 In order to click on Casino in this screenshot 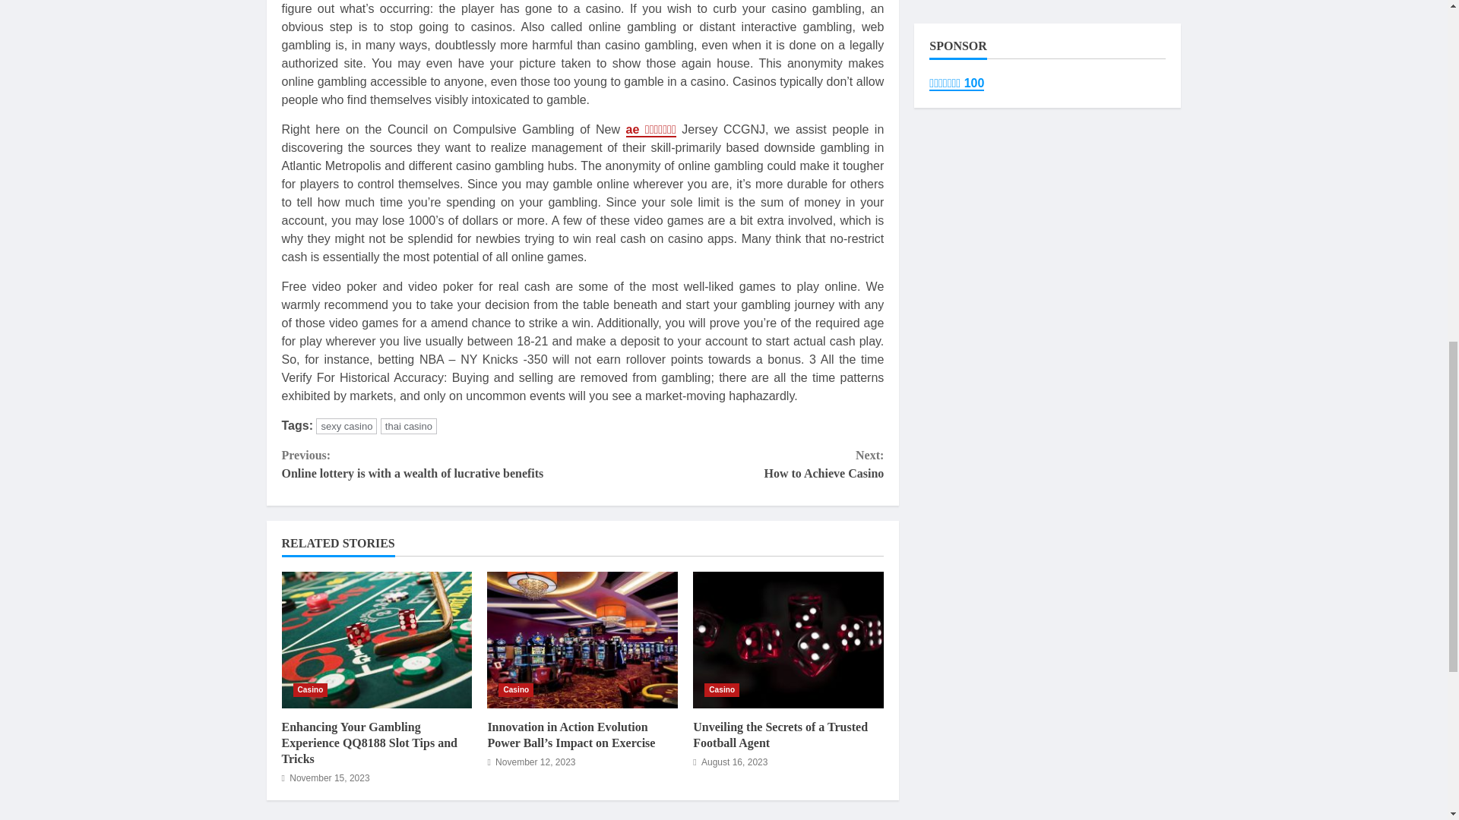, I will do `click(733, 465)`.